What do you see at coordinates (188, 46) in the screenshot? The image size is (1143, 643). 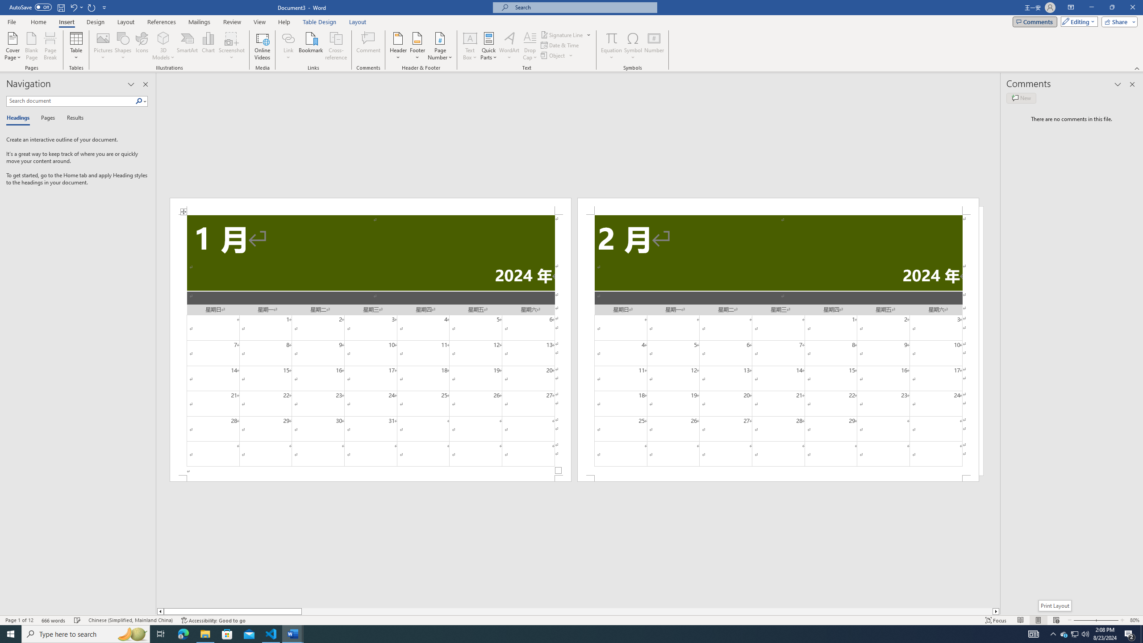 I see `SmartArt...` at bounding box center [188, 46].